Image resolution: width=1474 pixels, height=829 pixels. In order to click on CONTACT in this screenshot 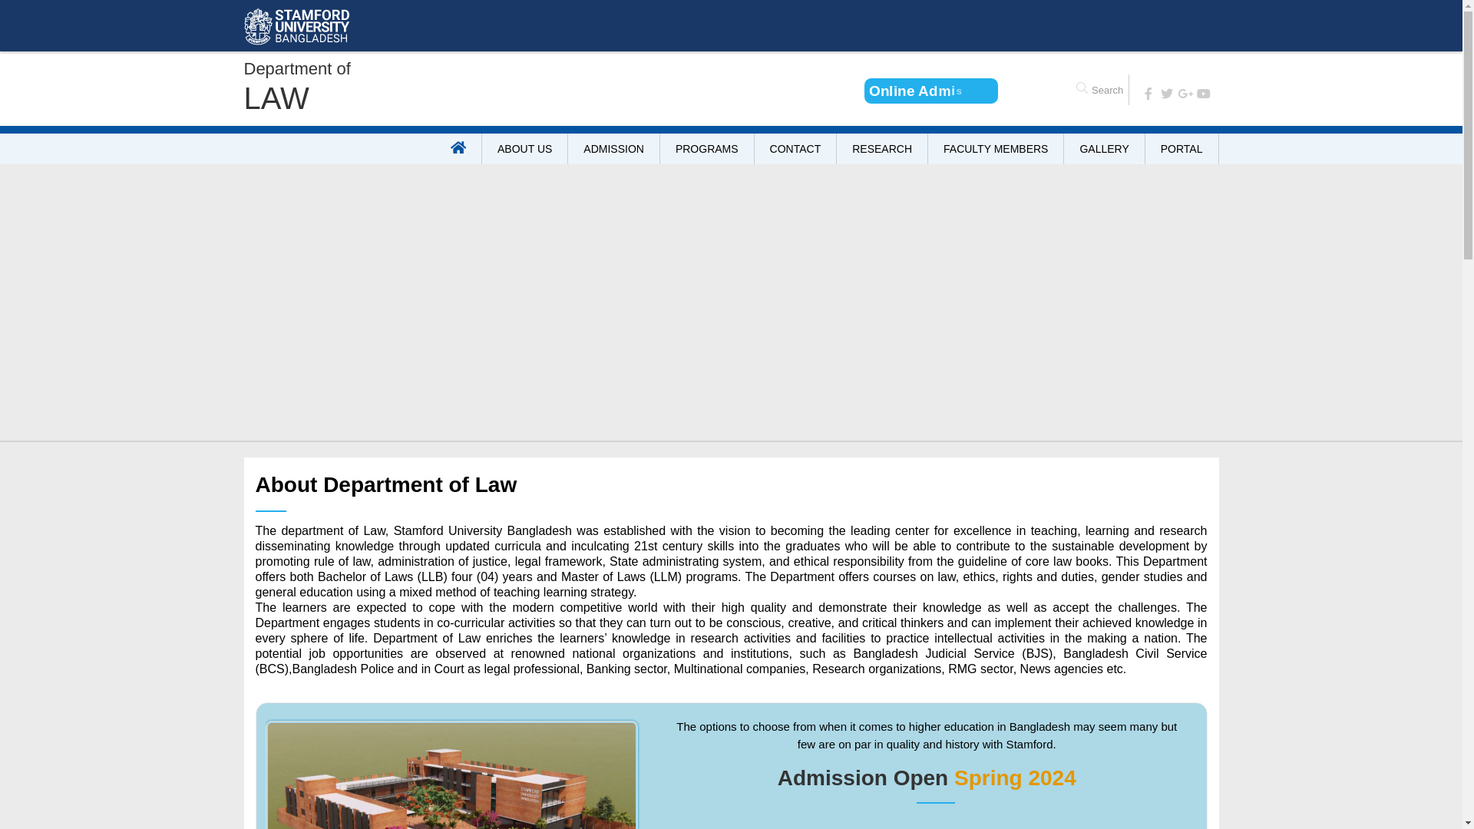, I will do `click(796, 149)`.